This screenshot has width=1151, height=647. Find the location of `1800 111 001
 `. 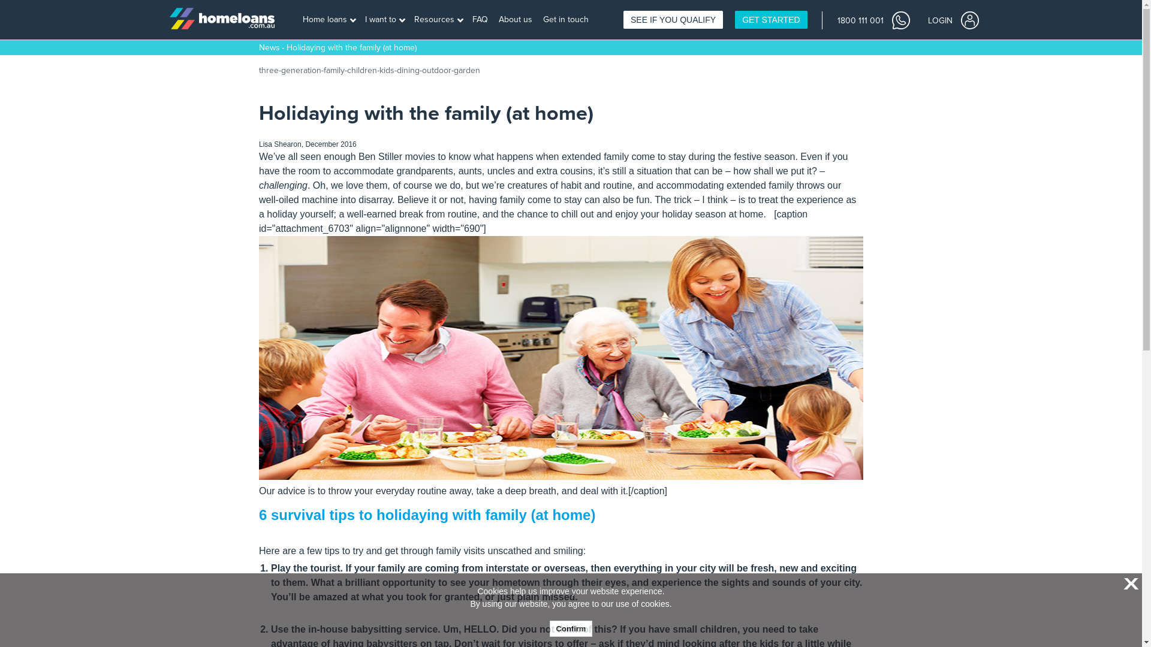

1800 111 001
  is located at coordinates (873, 20).